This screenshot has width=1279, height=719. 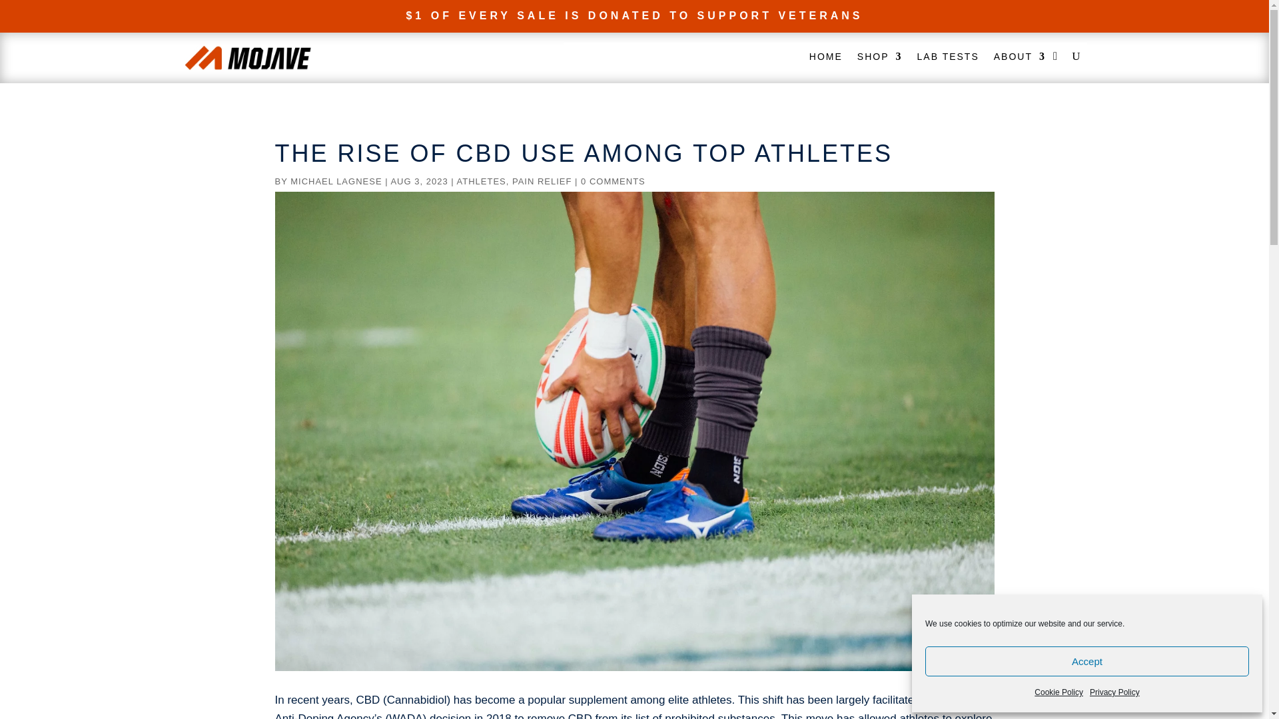 I want to click on Posts by Michael Lagnese, so click(x=336, y=181).